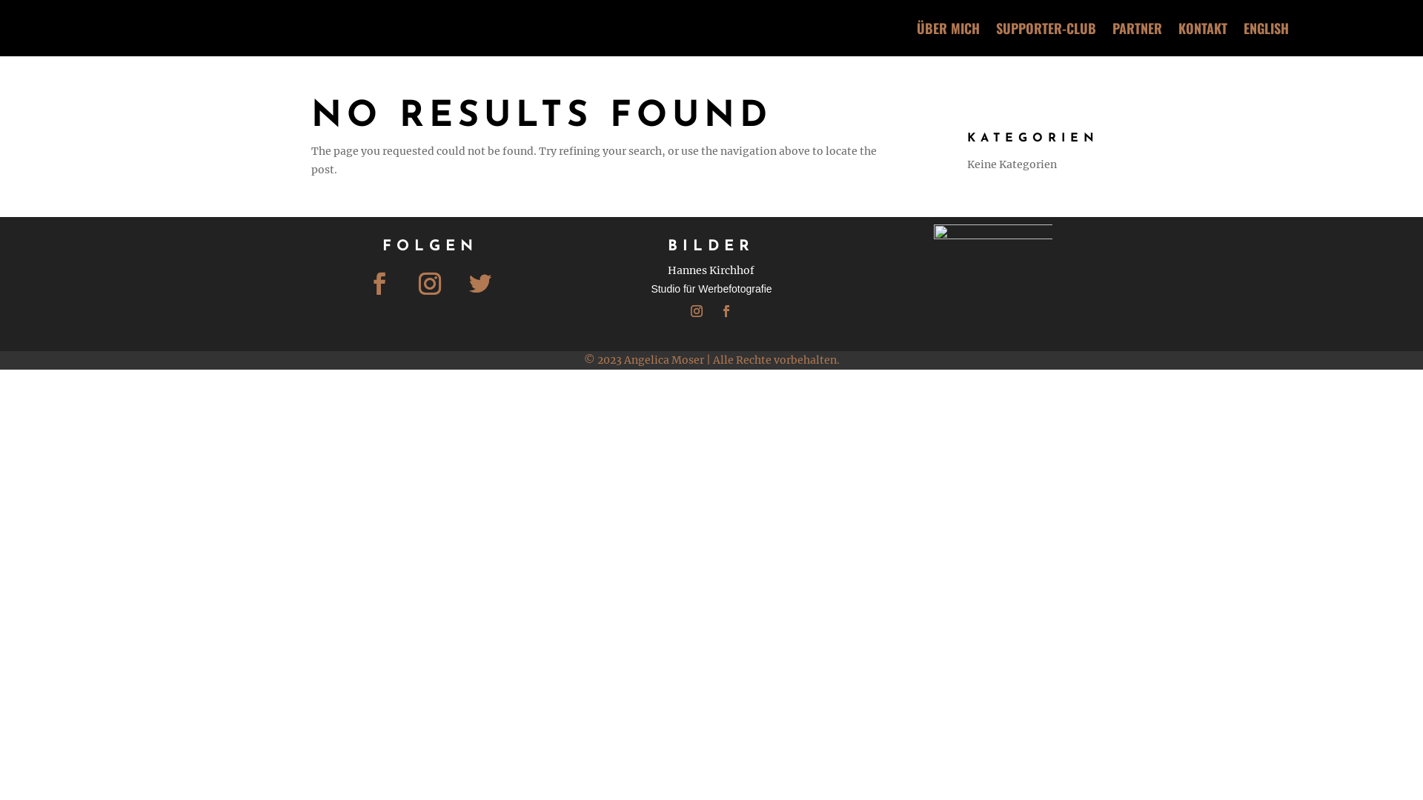 This screenshot has height=800, width=1423. Describe the element at coordinates (1203, 28) in the screenshot. I see `KONTAKT` at that location.